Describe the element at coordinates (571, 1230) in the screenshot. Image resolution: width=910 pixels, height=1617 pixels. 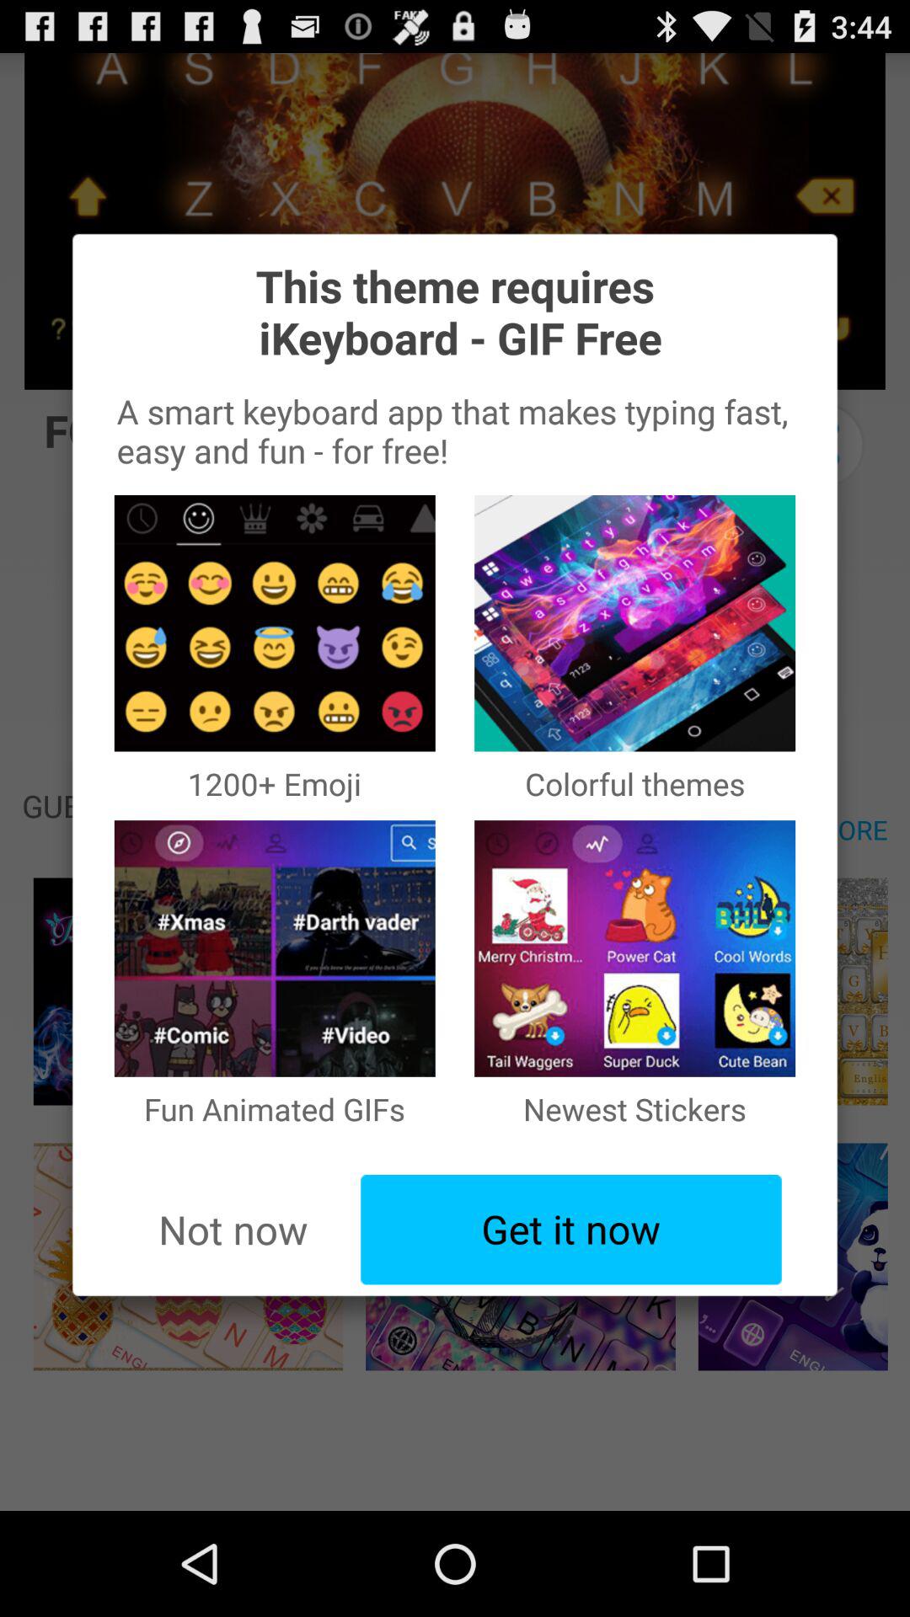
I see `turn off icon at the bottom` at that location.